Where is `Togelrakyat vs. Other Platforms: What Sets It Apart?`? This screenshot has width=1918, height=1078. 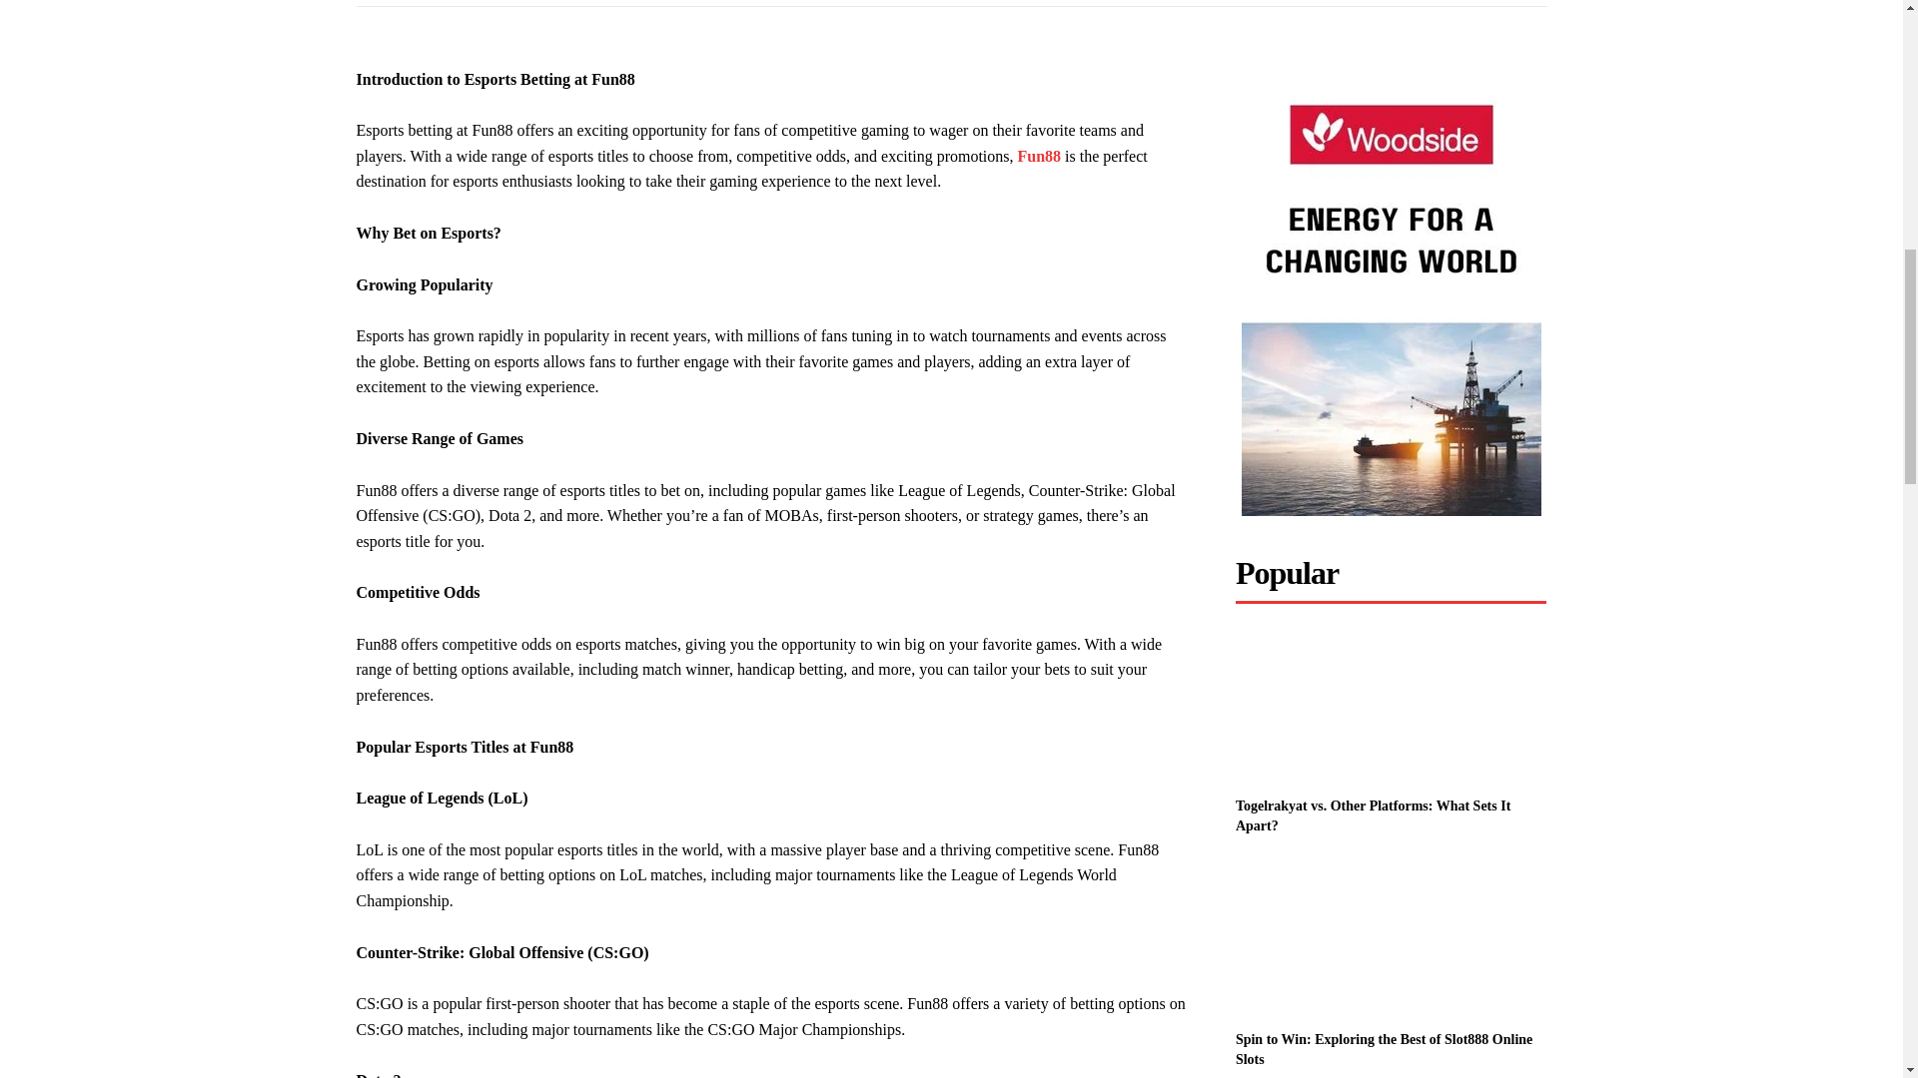
Togelrakyat vs. Other Platforms: What Sets It Apart? is located at coordinates (1373, 815).